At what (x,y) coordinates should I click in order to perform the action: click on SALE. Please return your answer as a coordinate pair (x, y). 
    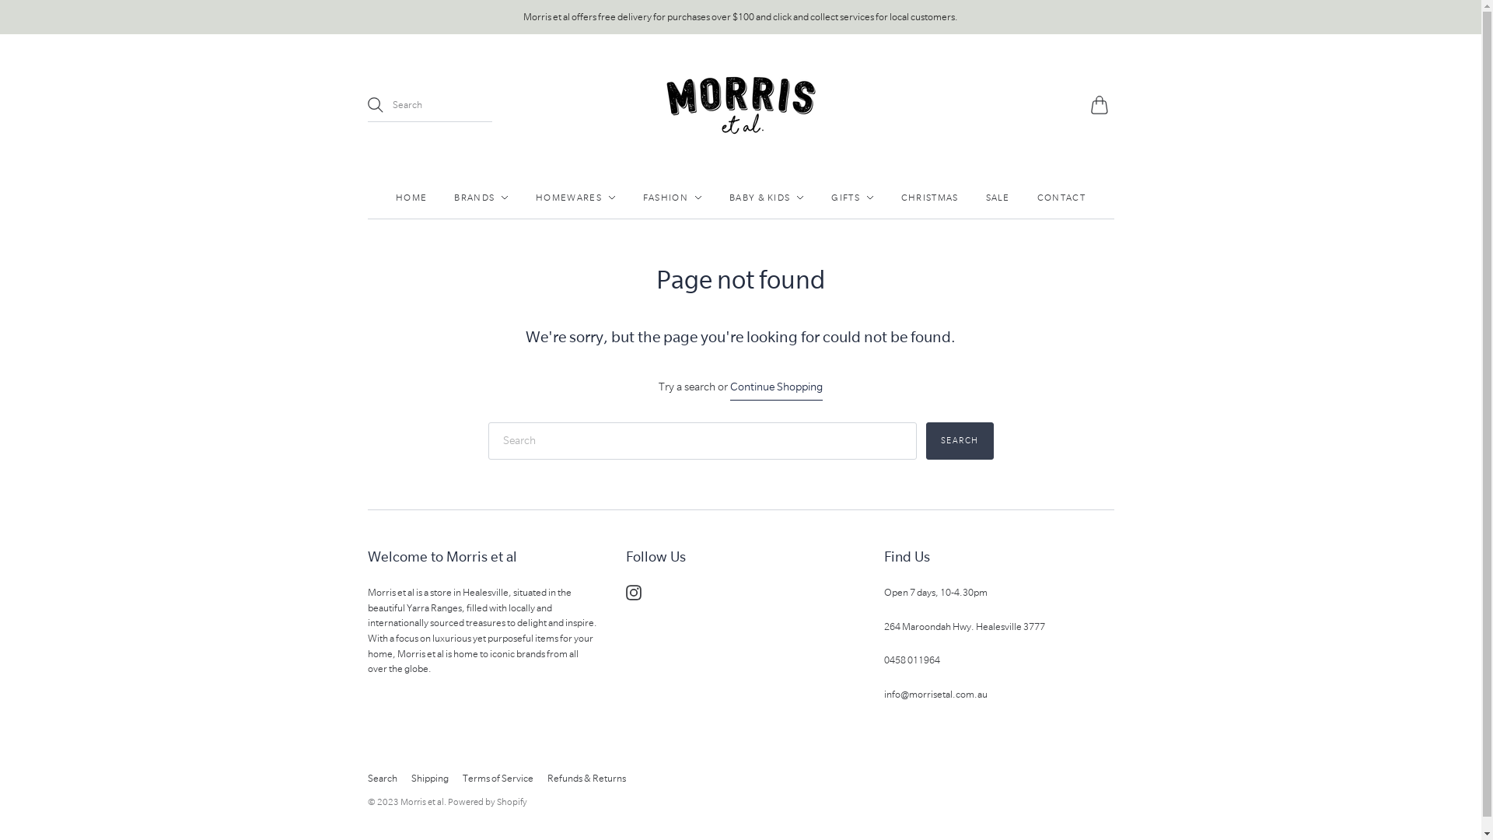
    Looking at the image, I should click on (998, 198).